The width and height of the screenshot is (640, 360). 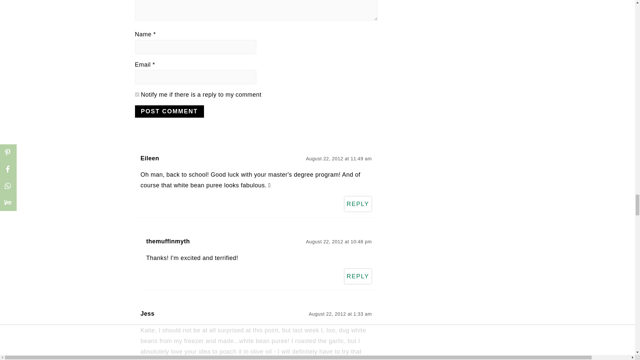 What do you see at coordinates (169, 111) in the screenshot?
I see `Post Comment` at bounding box center [169, 111].